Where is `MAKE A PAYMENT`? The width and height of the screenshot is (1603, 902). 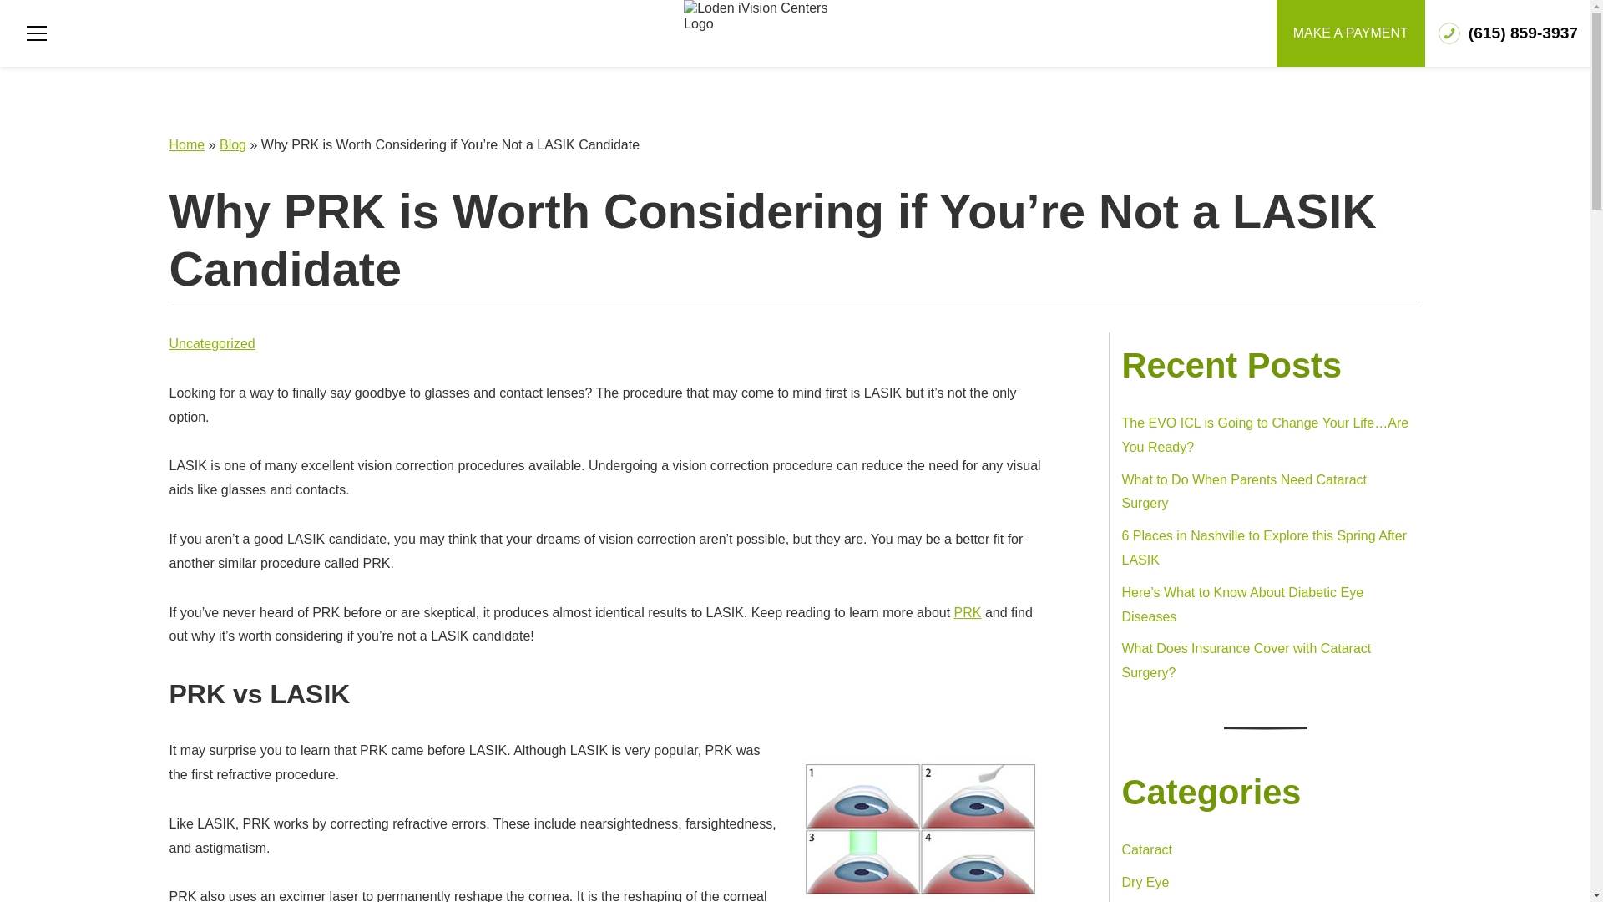
MAKE A PAYMENT is located at coordinates (1350, 33).